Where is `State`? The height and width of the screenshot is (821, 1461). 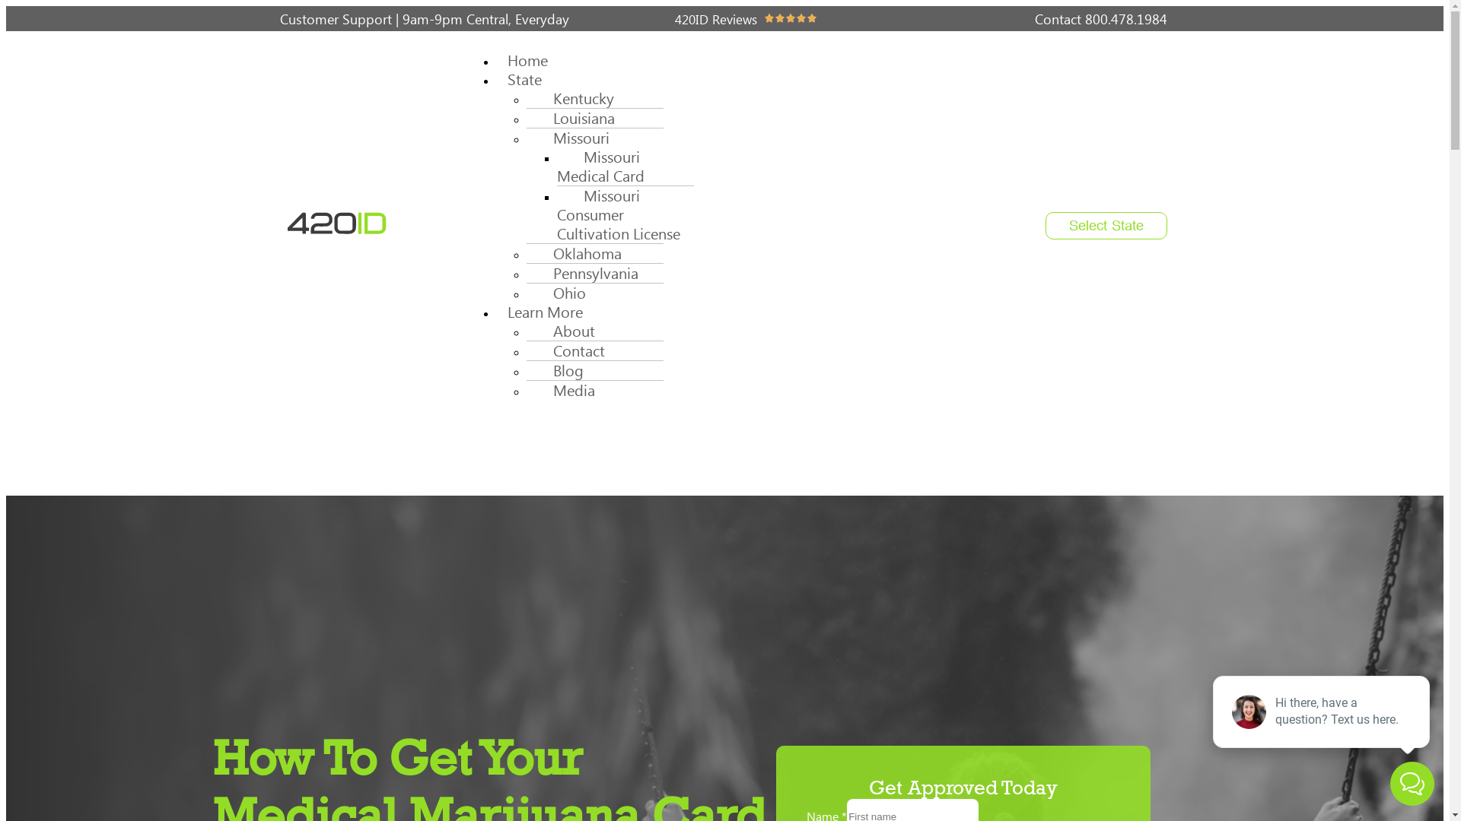 State is located at coordinates (525, 79).